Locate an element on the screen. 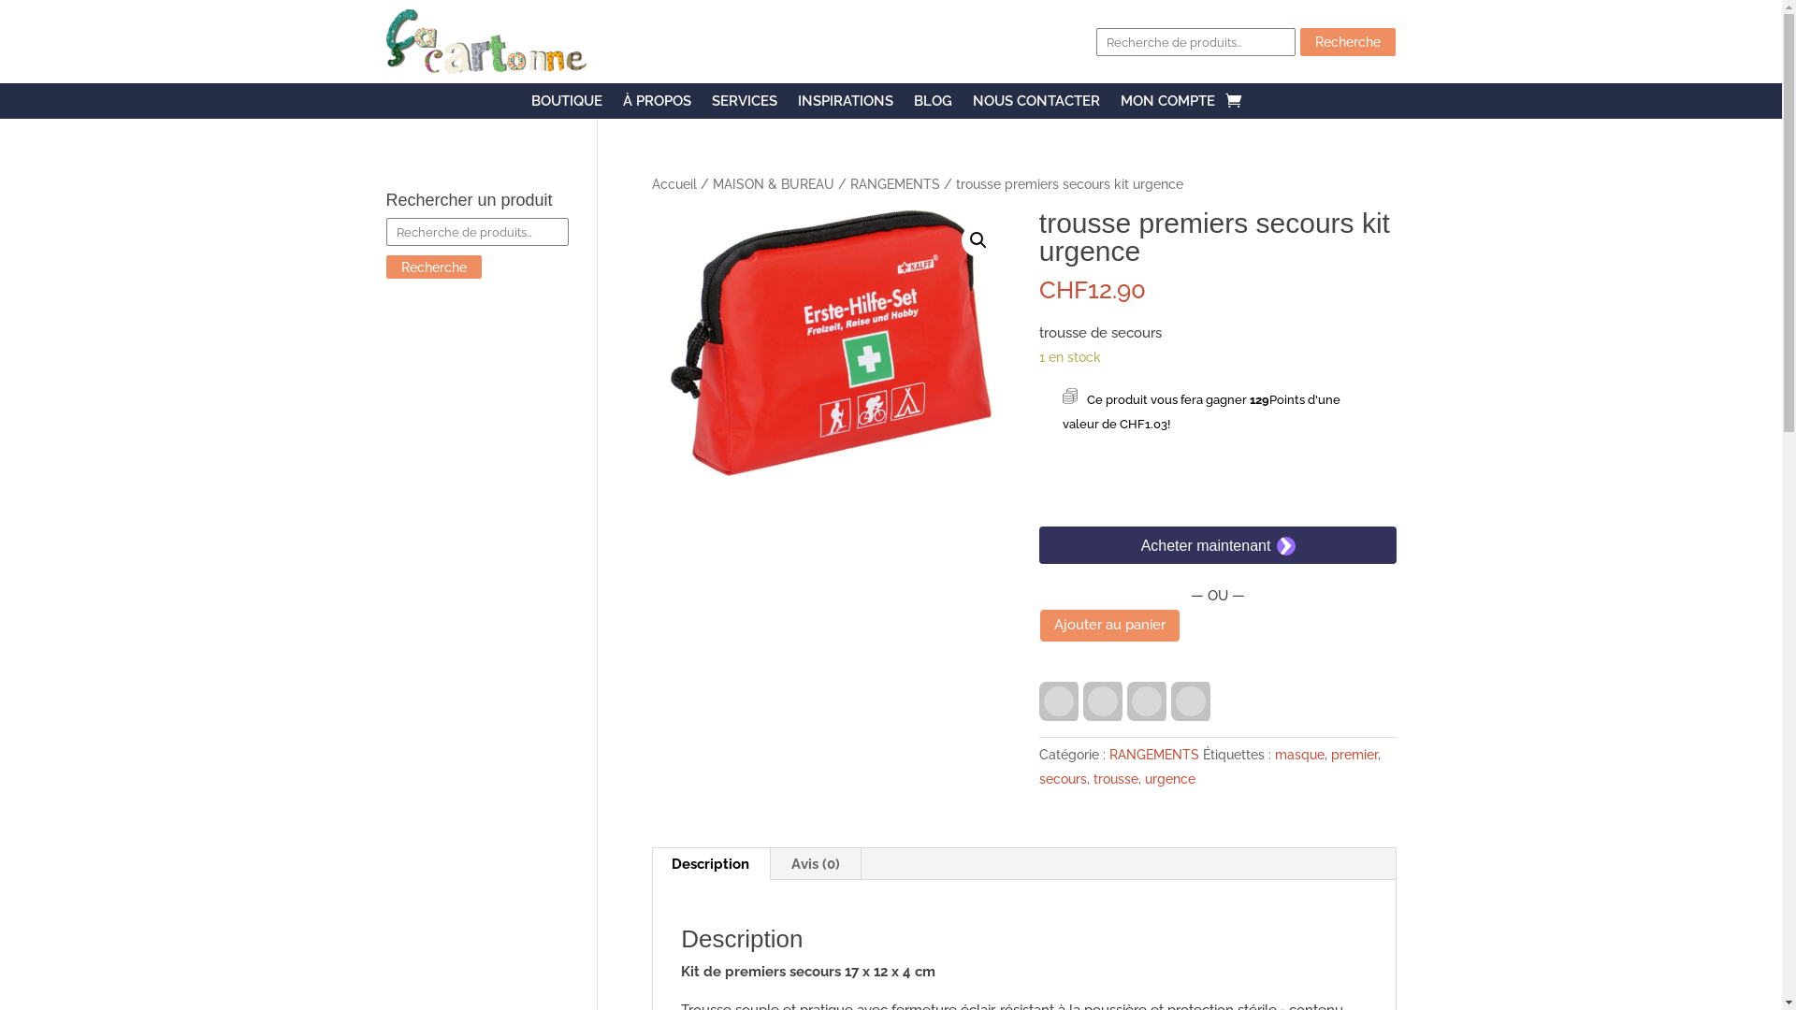 This screenshot has width=1796, height=1010. NOUS CONTACTER is located at coordinates (1036, 105).